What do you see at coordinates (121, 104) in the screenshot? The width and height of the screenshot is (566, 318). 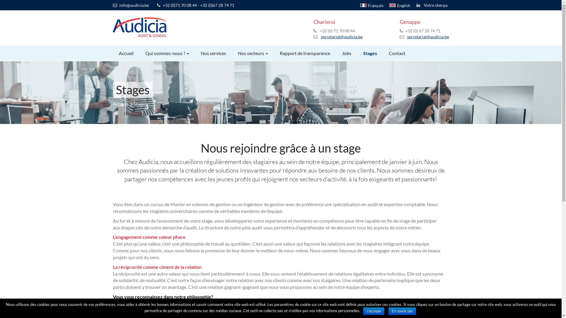 I see `Accueil` at bounding box center [121, 104].